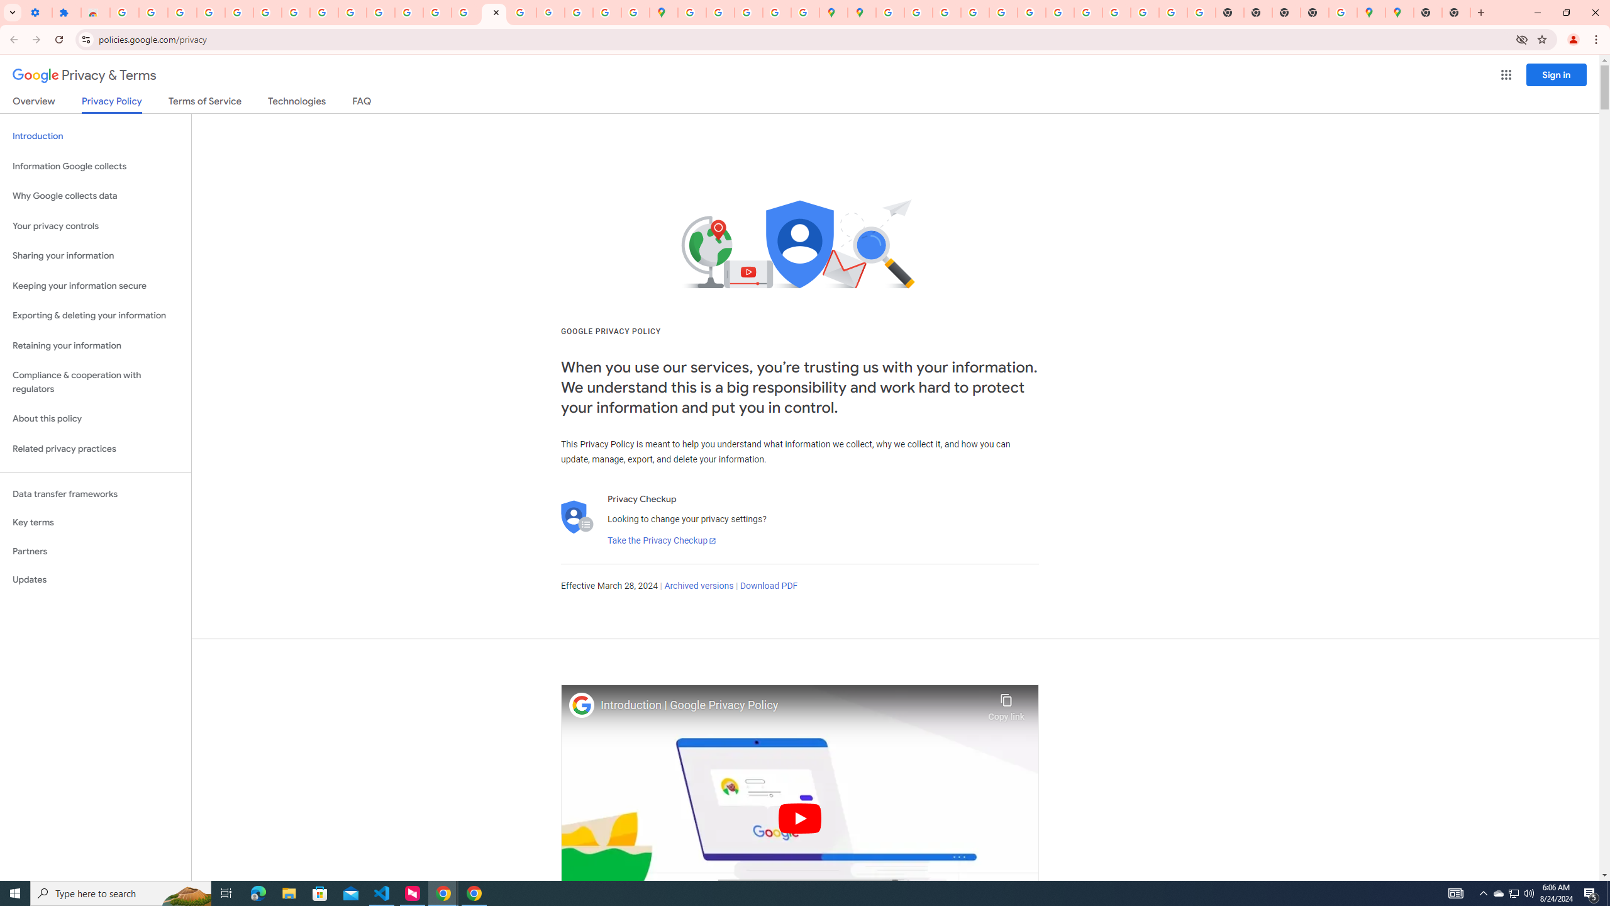 This screenshot has width=1610, height=906. Describe the element at coordinates (1428, 13) in the screenshot. I see `New Tab` at that location.